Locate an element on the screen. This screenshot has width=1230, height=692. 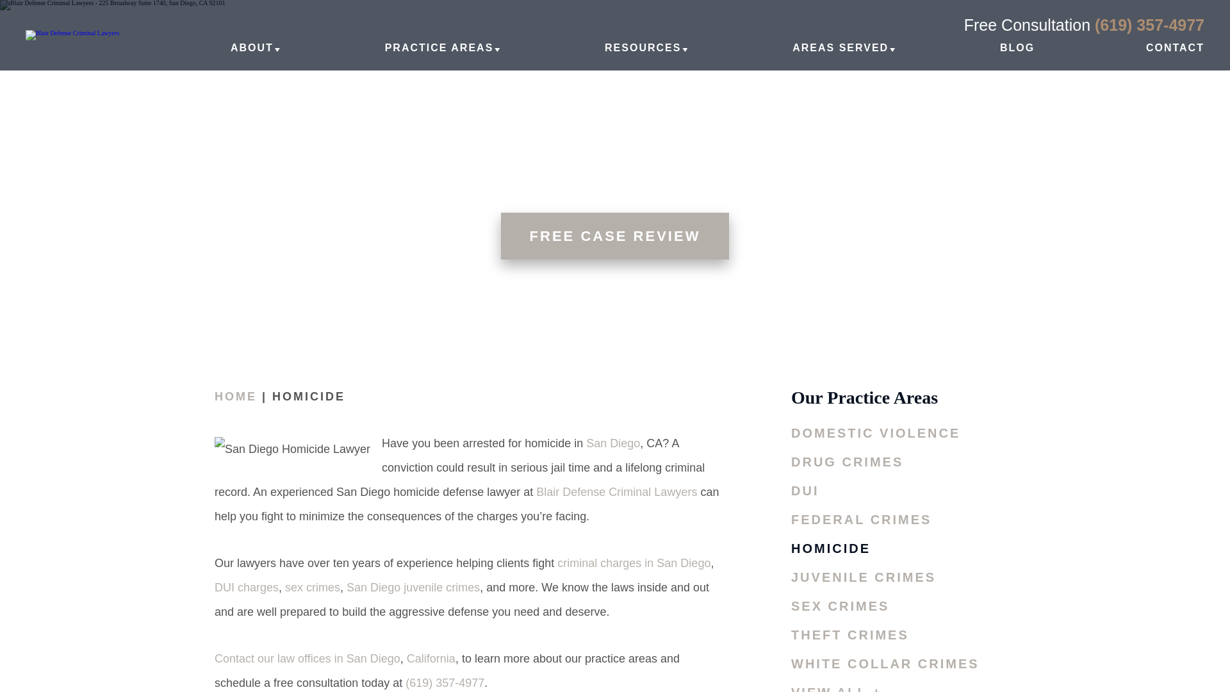
criminal charges in San Diego is located at coordinates (634, 564).